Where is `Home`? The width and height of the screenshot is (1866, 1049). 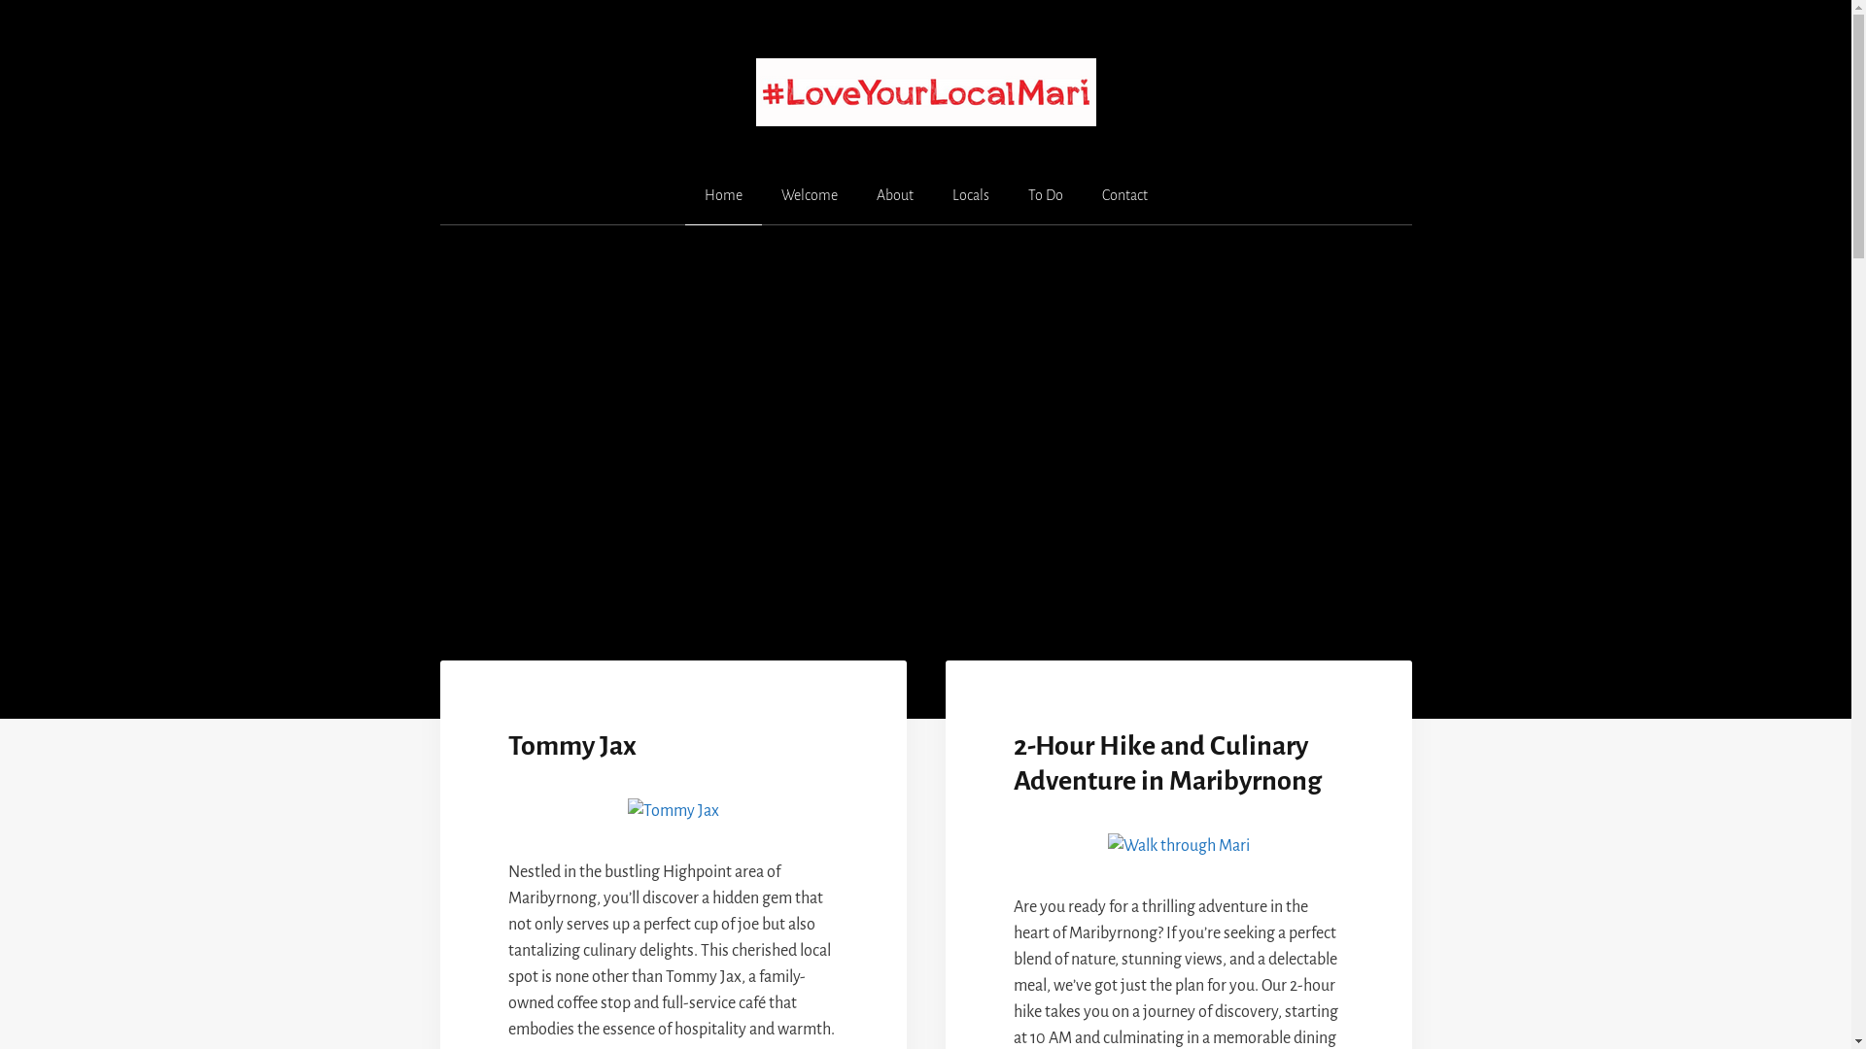
Home is located at coordinates (723, 196).